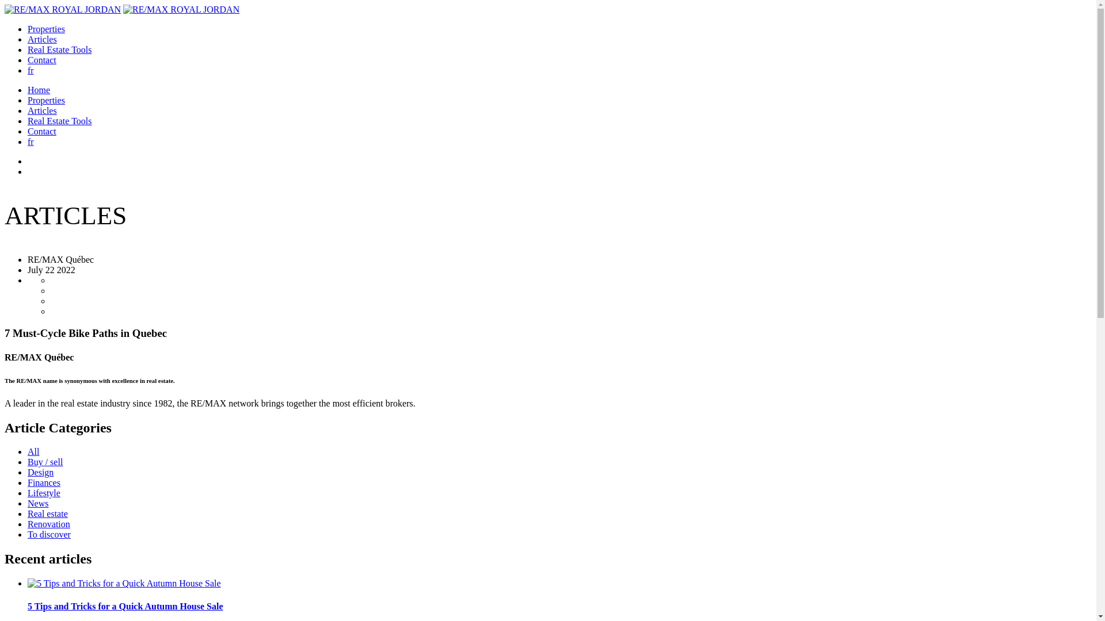  I want to click on News, so click(38, 504).